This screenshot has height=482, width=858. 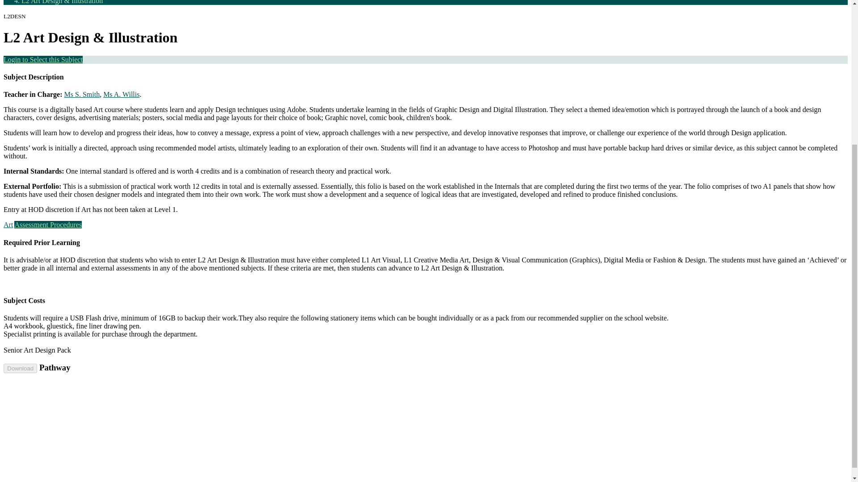 I want to click on Art, so click(x=8, y=224).